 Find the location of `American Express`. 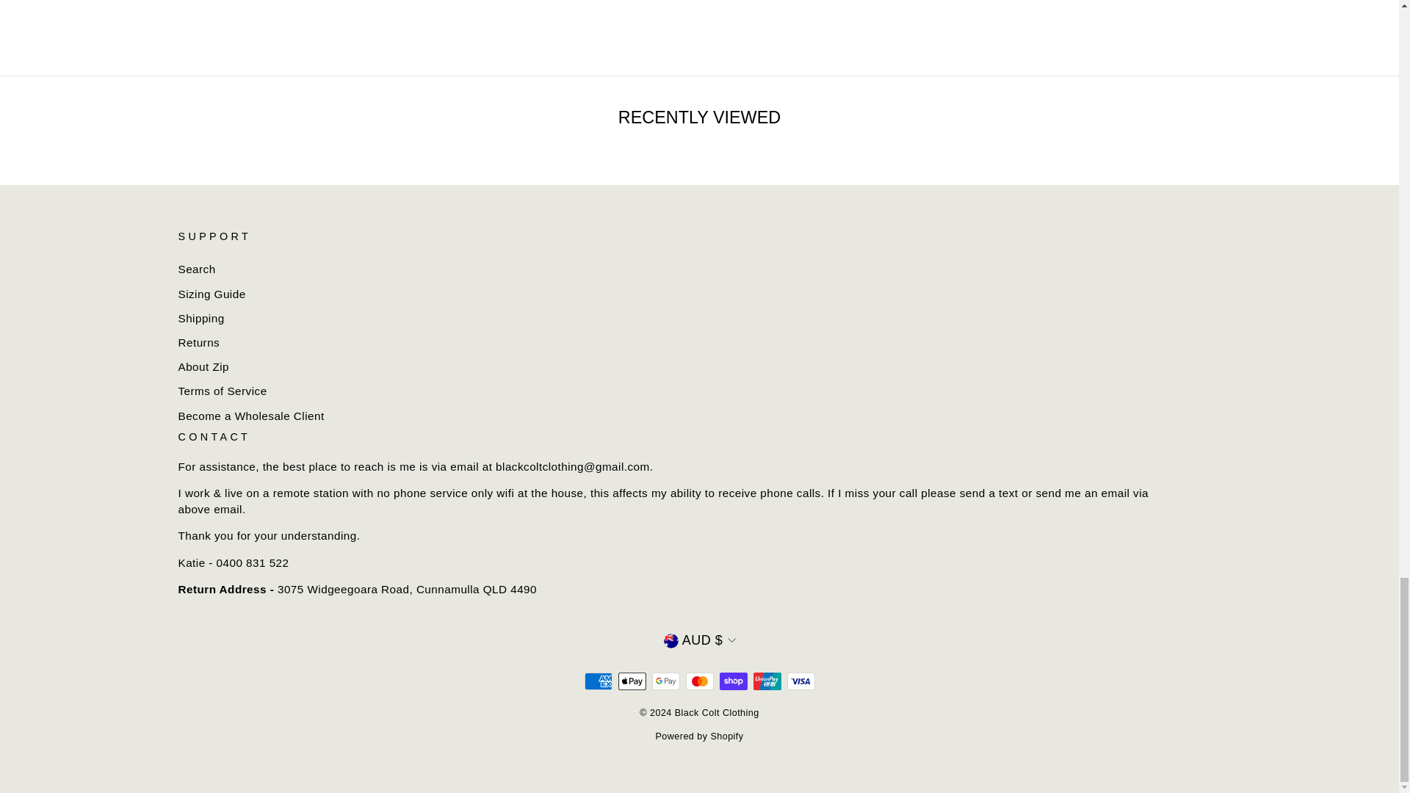

American Express is located at coordinates (598, 681).